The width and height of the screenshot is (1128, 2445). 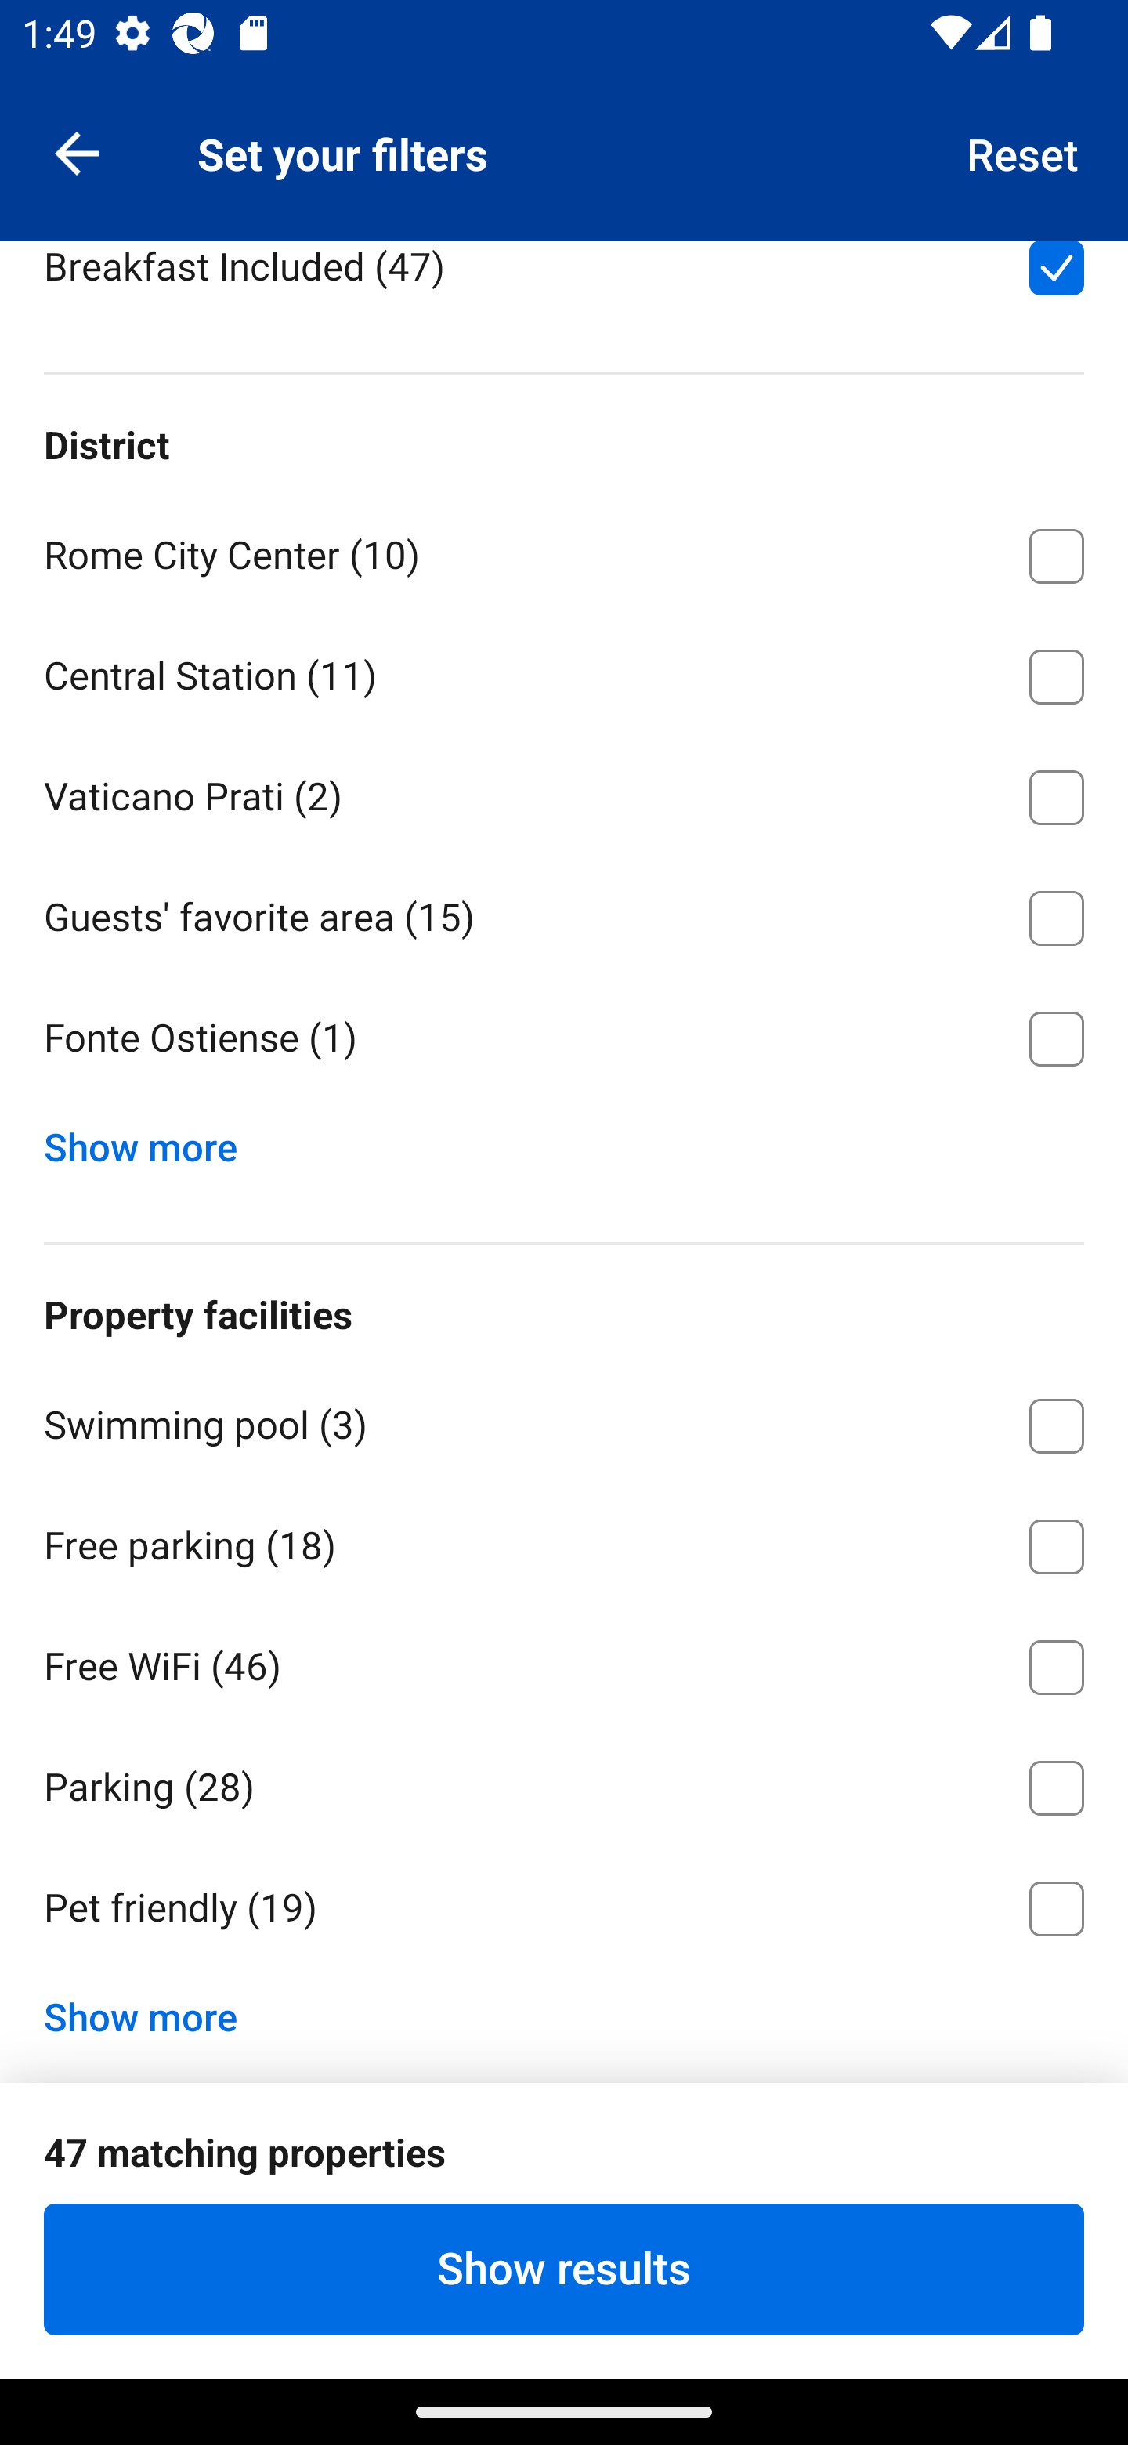 I want to click on Parking ⁦(28), so click(x=564, y=1782).